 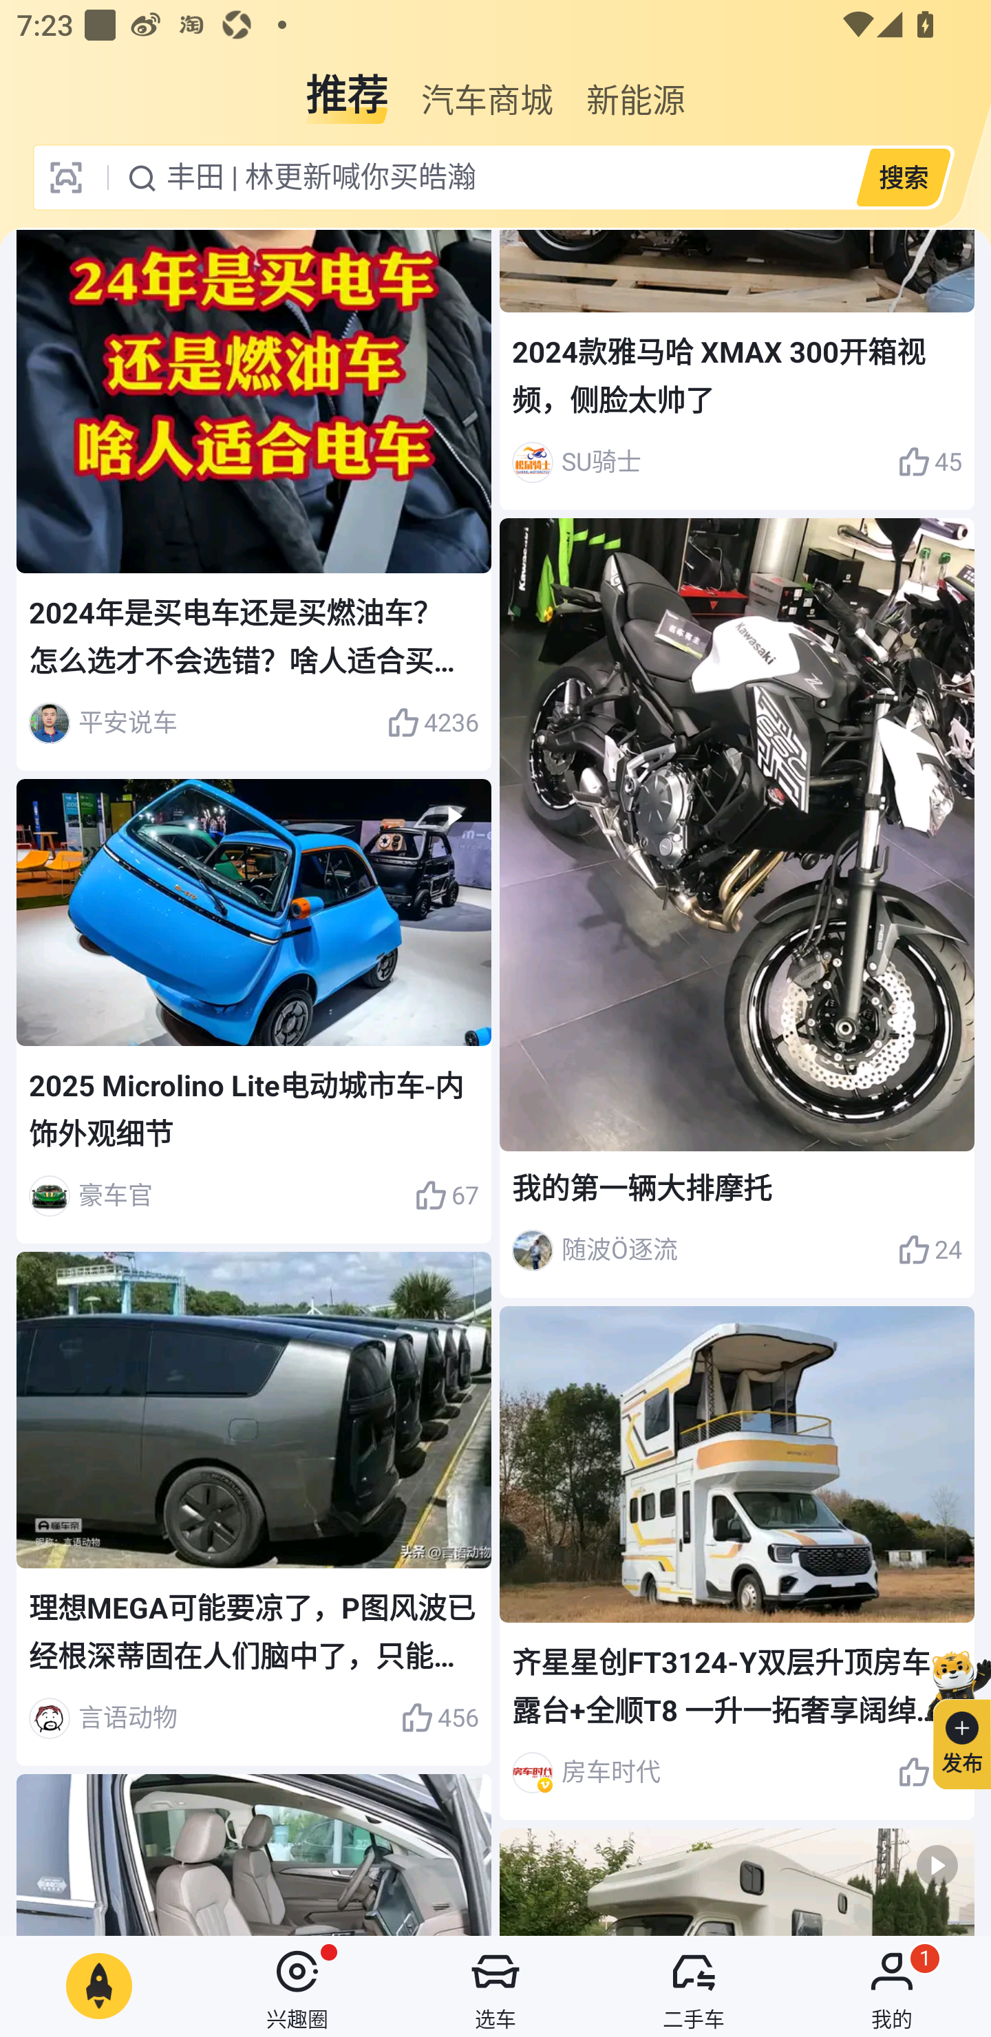 What do you see at coordinates (930, 1771) in the screenshot?
I see `87` at bounding box center [930, 1771].